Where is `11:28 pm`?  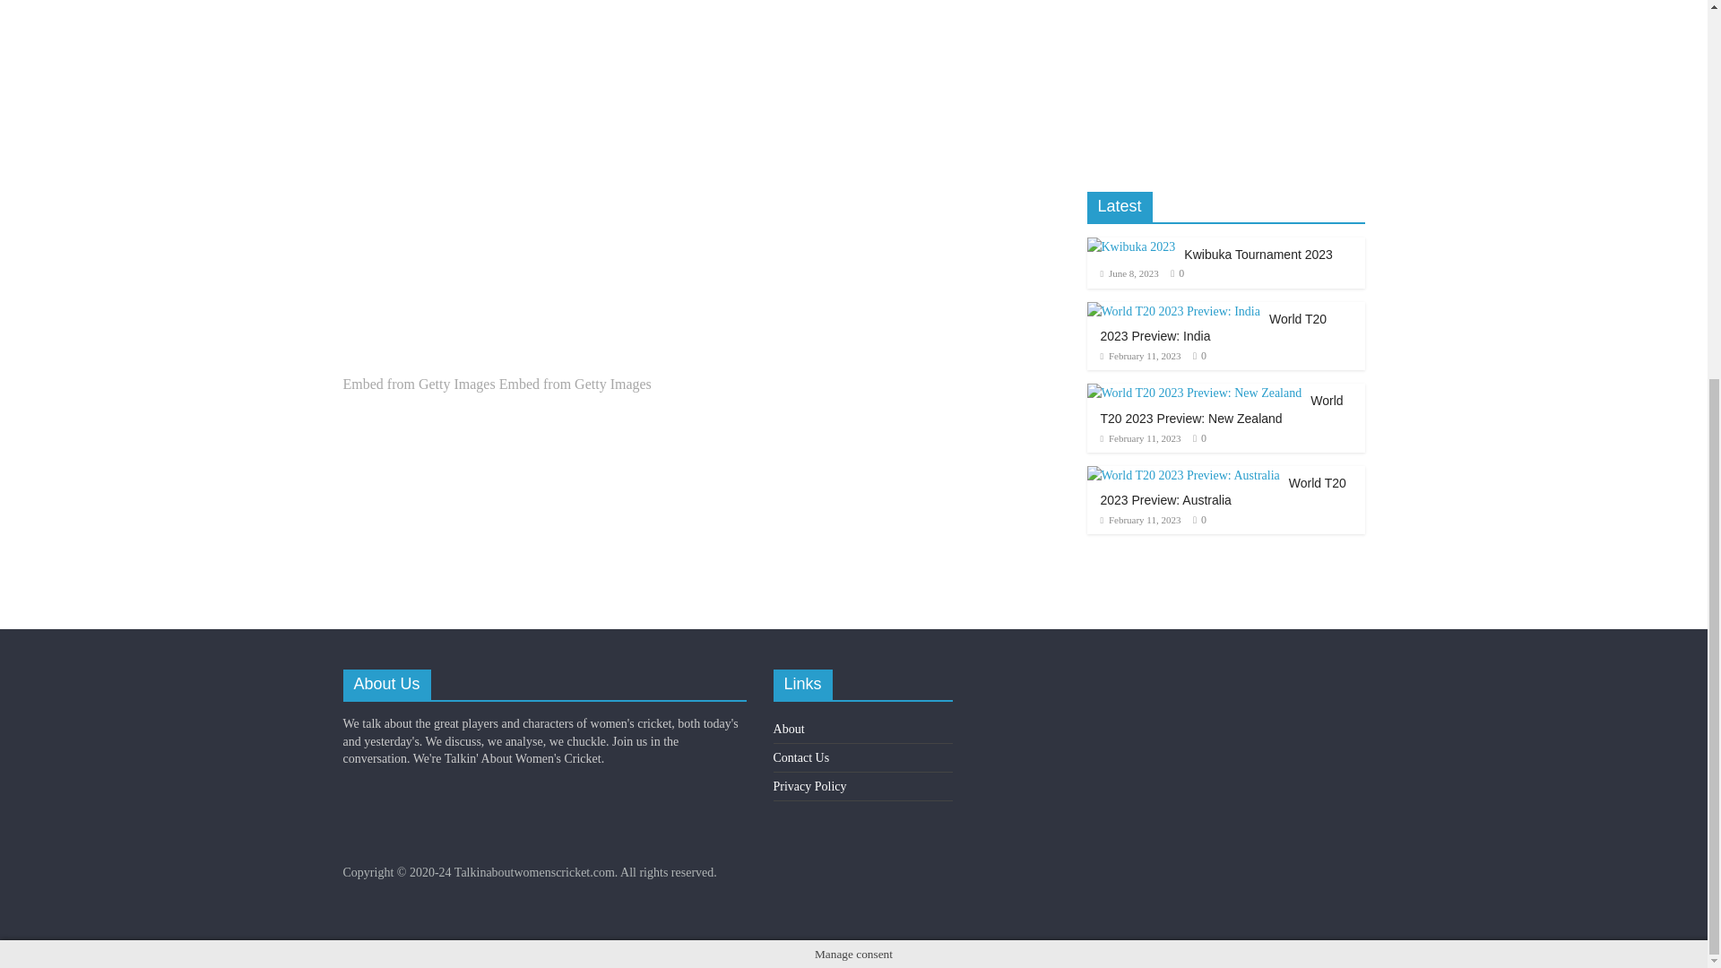 11:28 pm is located at coordinates (1140, 355).